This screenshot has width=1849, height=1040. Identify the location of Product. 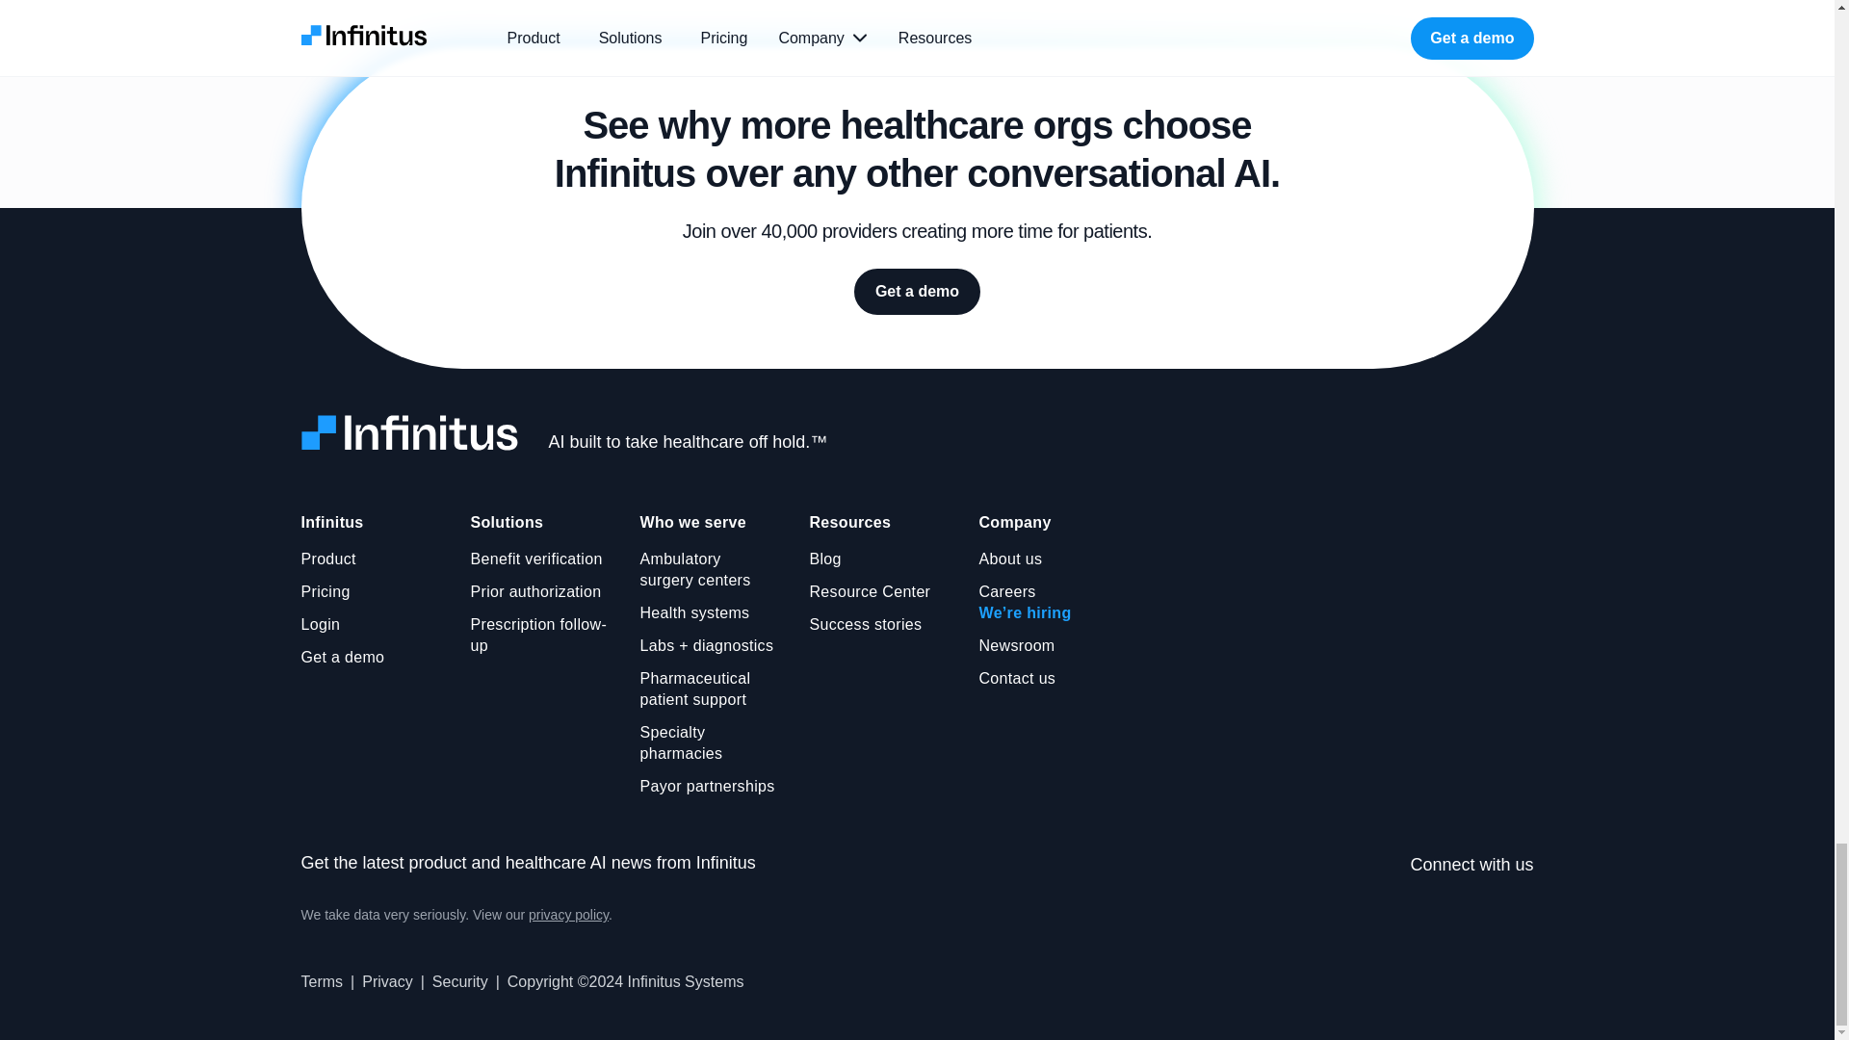
(327, 559).